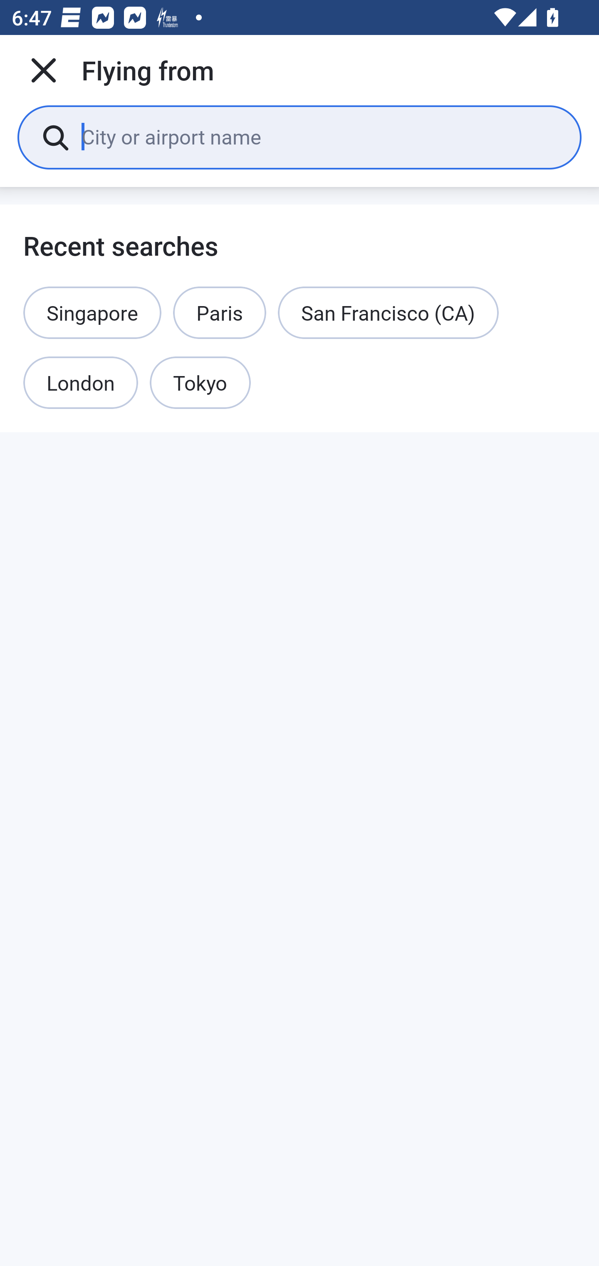  I want to click on London, so click(81, 383).